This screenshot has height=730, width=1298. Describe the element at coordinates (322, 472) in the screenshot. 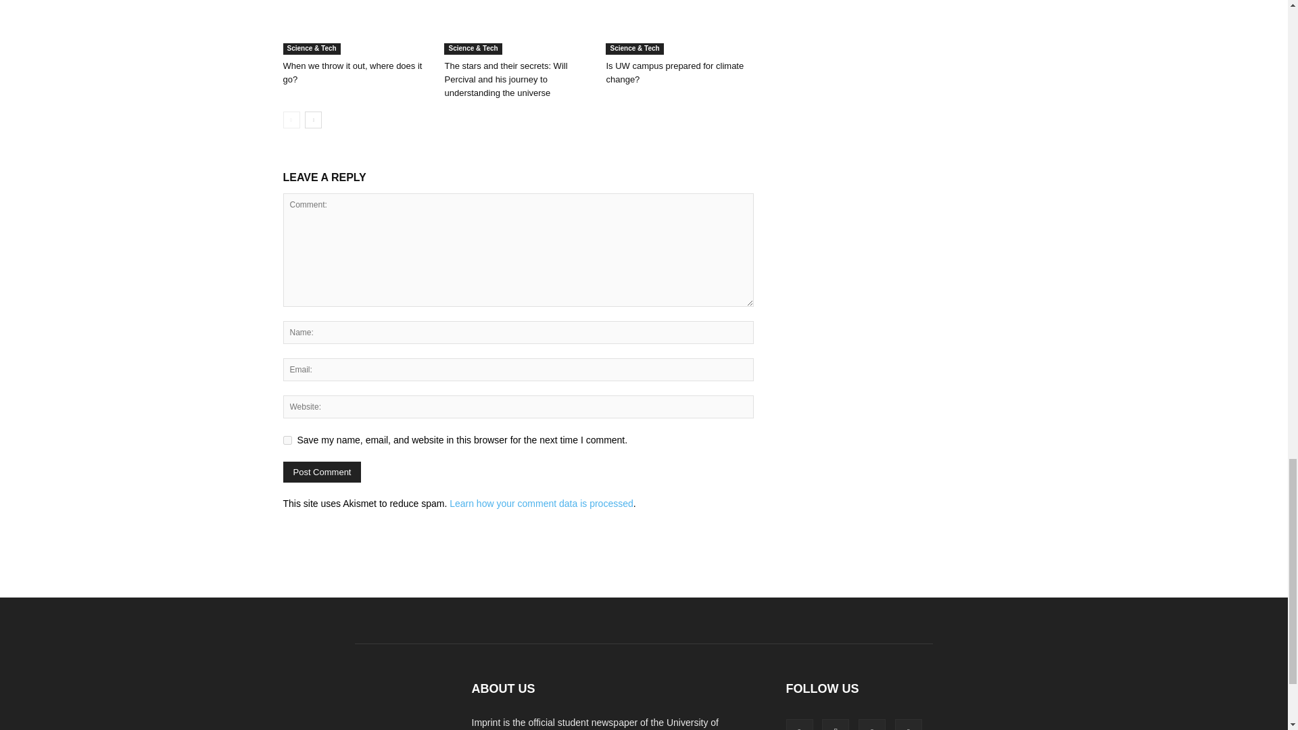

I see `Post Comment` at that location.